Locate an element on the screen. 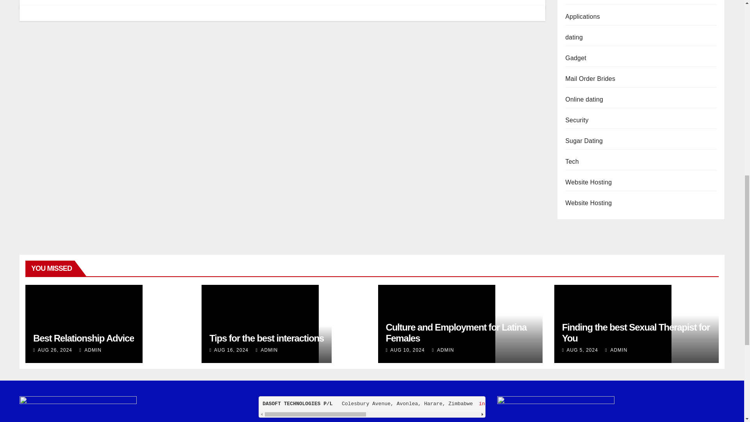 The width and height of the screenshot is (750, 422). Permalink to: Best Relationship Advice is located at coordinates (84, 338).